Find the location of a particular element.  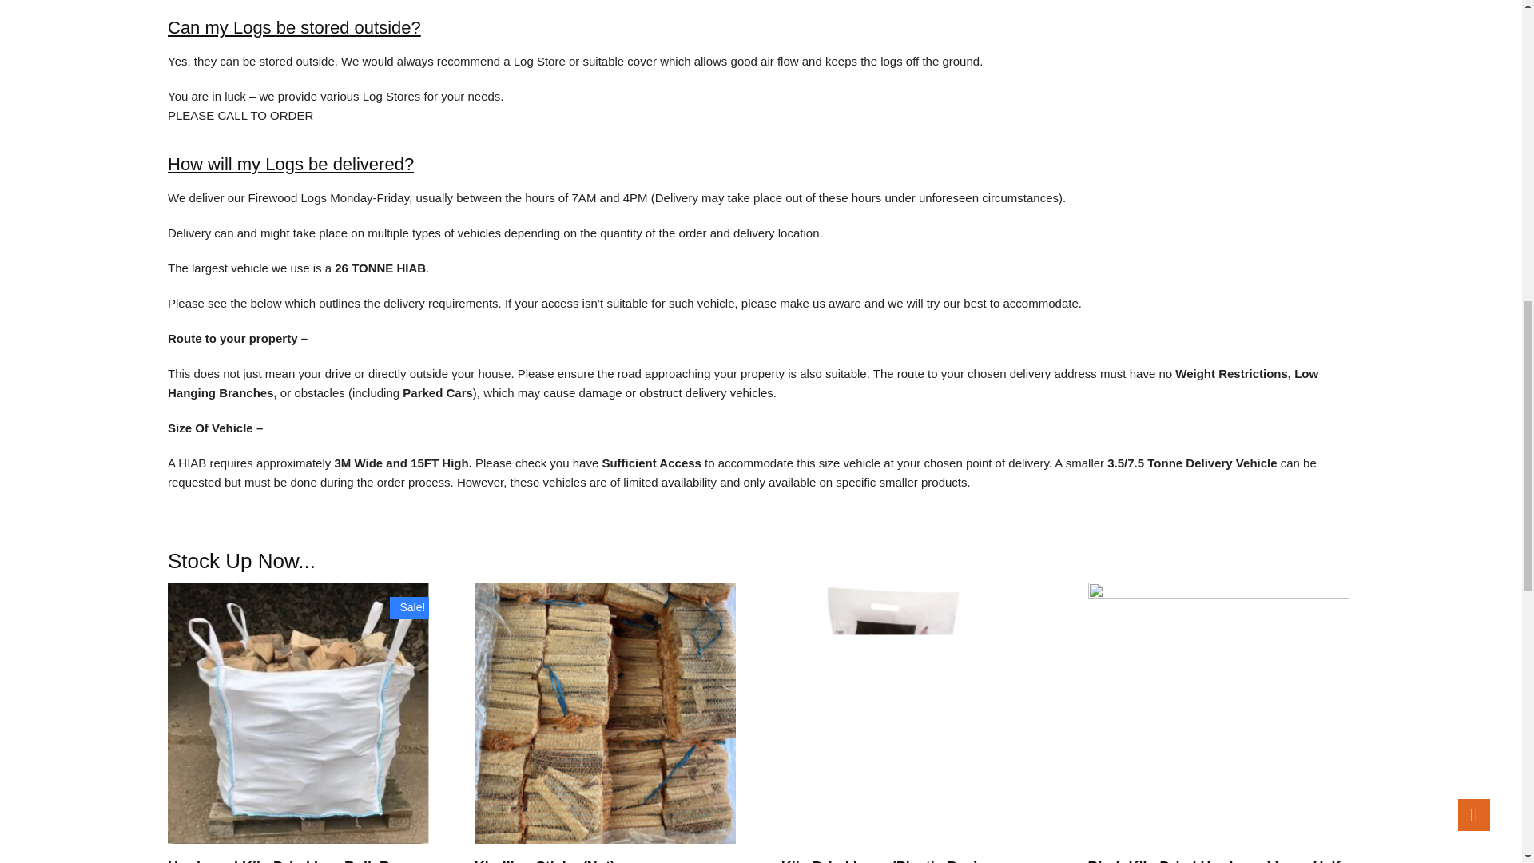

Can my Logs be stored outside? is located at coordinates (294, 27).